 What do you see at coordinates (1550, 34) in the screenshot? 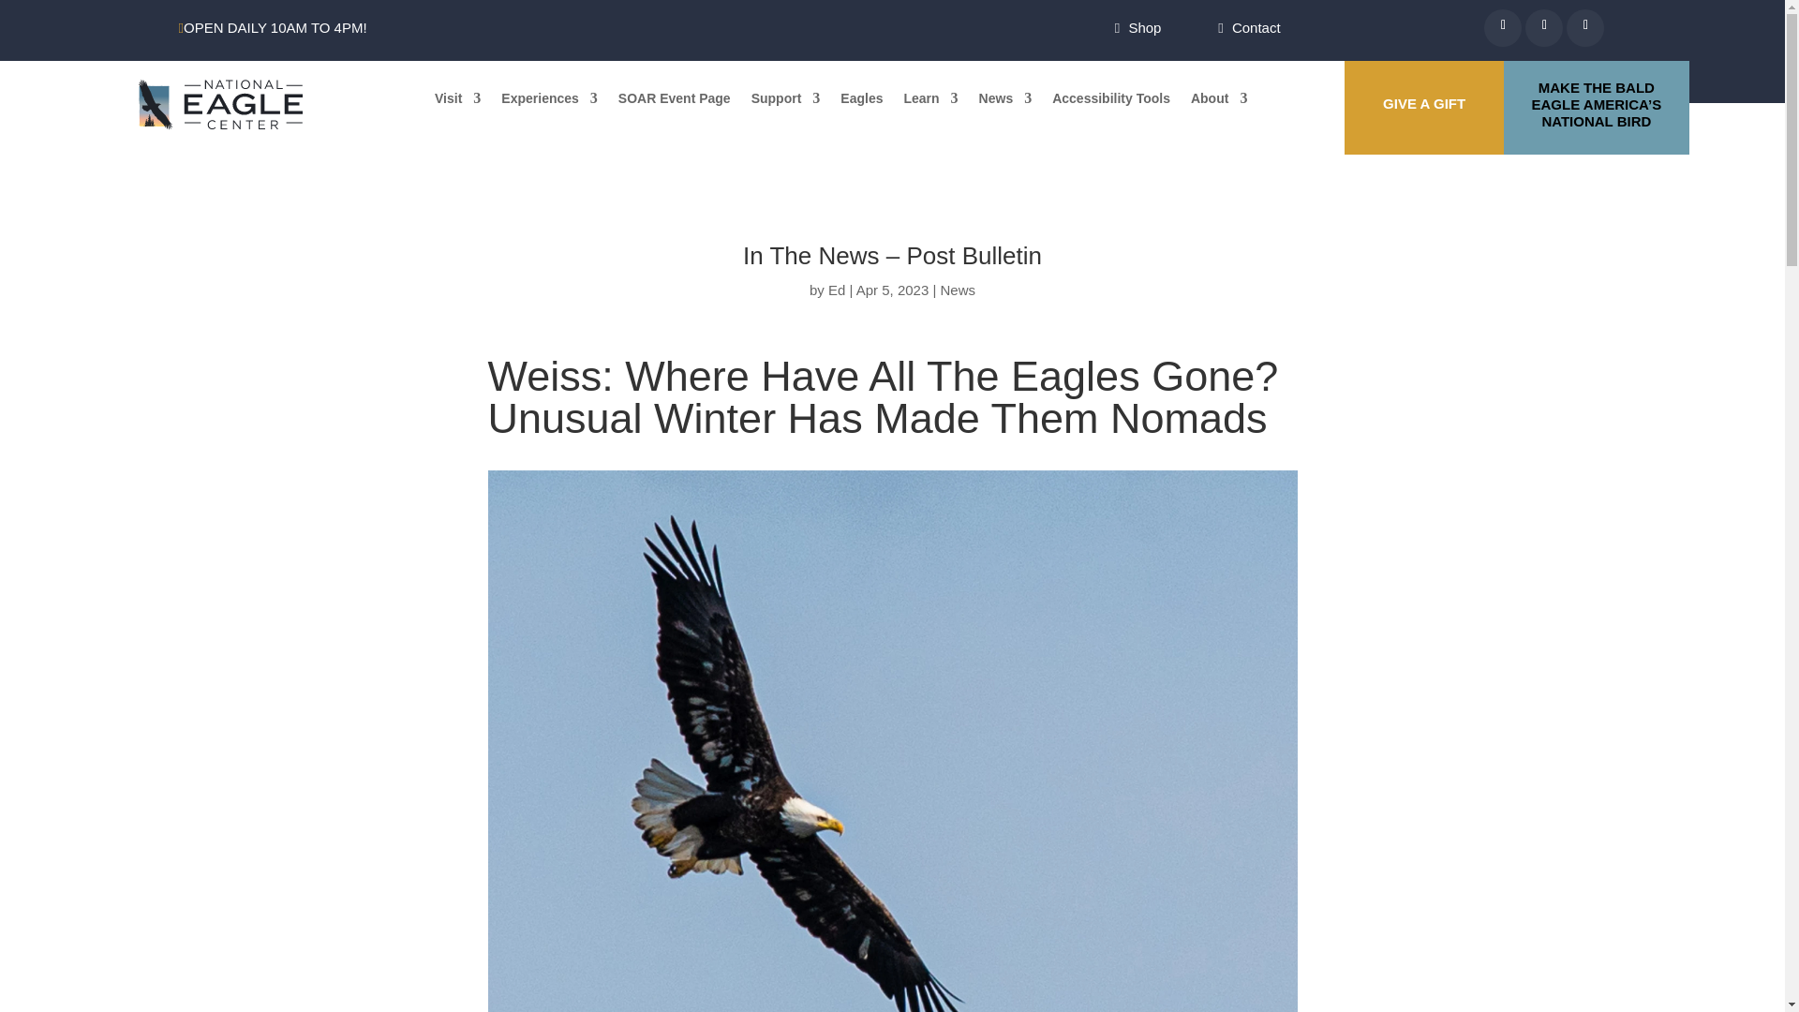
I see `Follow on Instagram` at bounding box center [1550, 34].